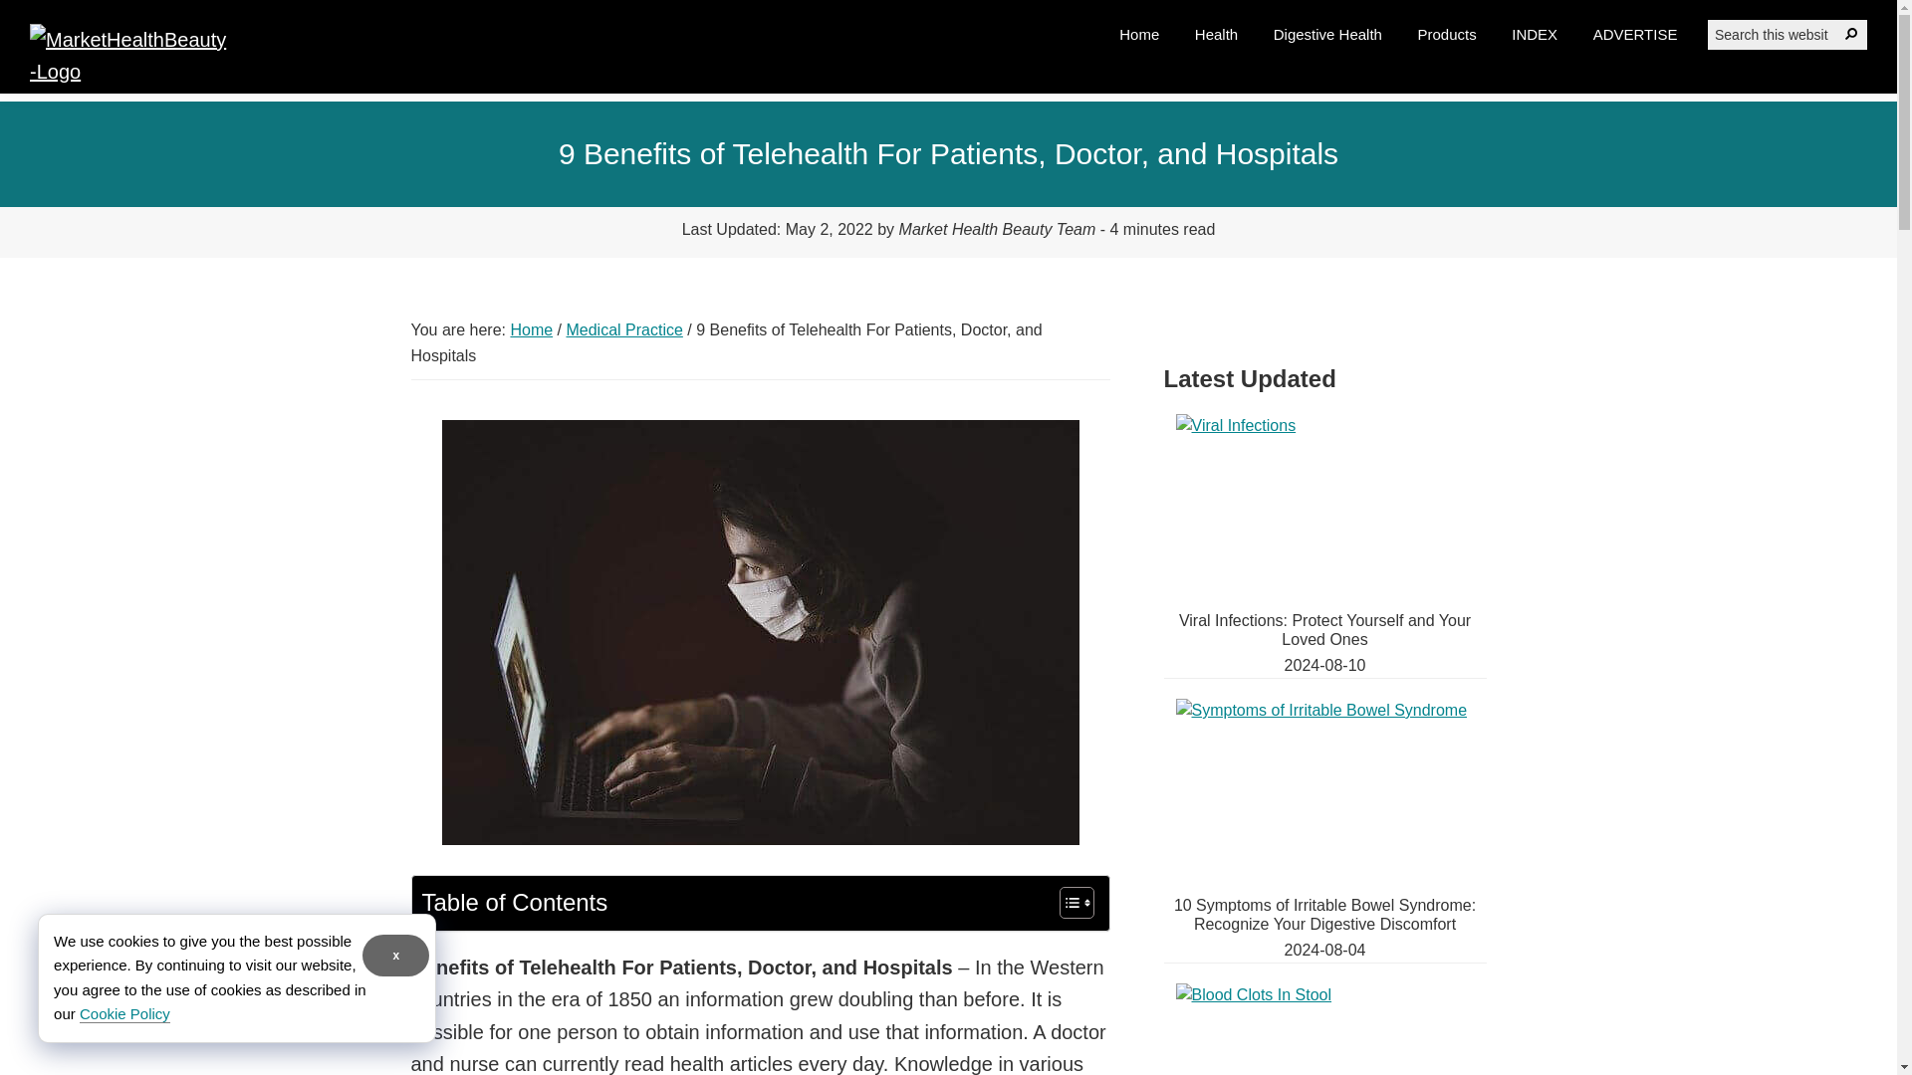 Image resolution: width=1912 pixels, height=1075 pixels. I want to click on Search, so click(1851, 34).